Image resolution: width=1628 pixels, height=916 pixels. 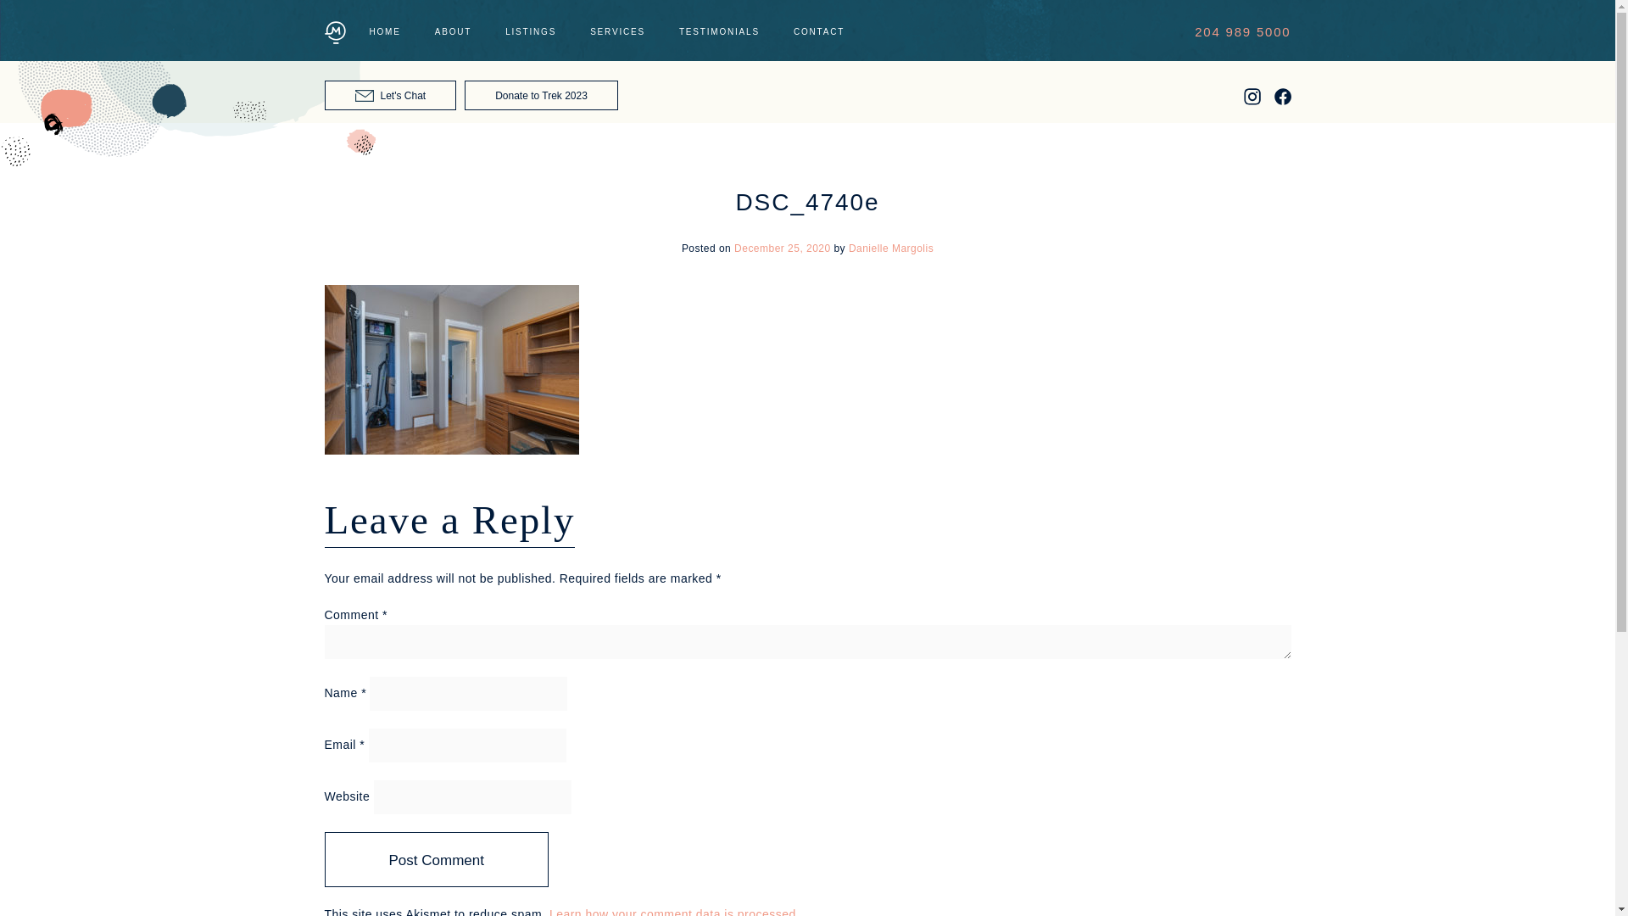 What do you see at coordinates (1252, 102) in the screenshot?
I see `Instagram` at bounding box center [1252, 102].